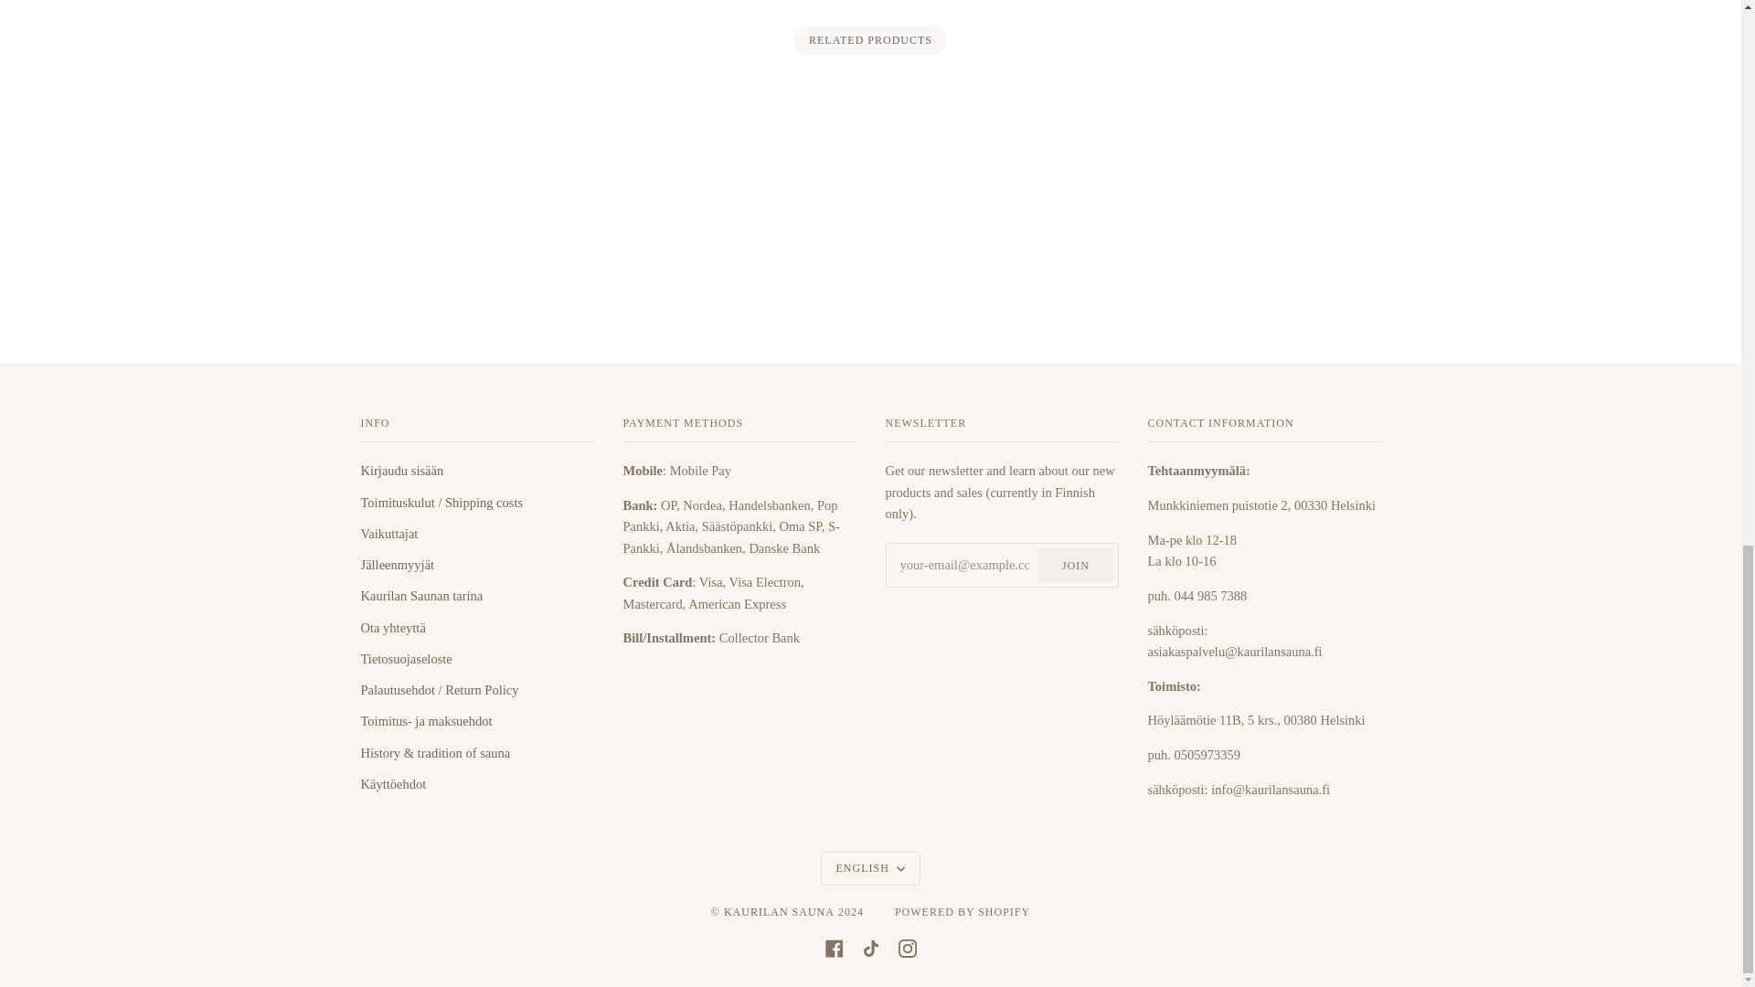 Image resolution: width=1755 pixels, height=987 pixels. Describe the element at coordinates (870, 40) in the screenshot. I see `RELATED PRODUCTS` at that location.